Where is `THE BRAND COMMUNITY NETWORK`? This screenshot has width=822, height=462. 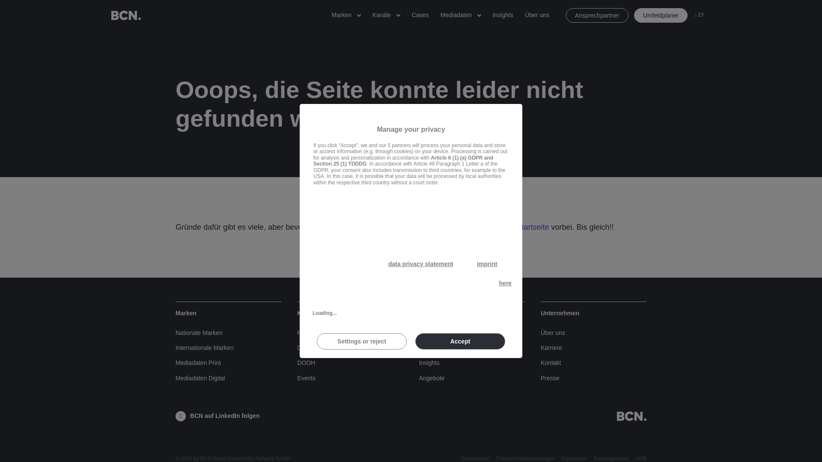 THE BRAND COMMUNITY NETWORK is located at coordinates (126, 15).